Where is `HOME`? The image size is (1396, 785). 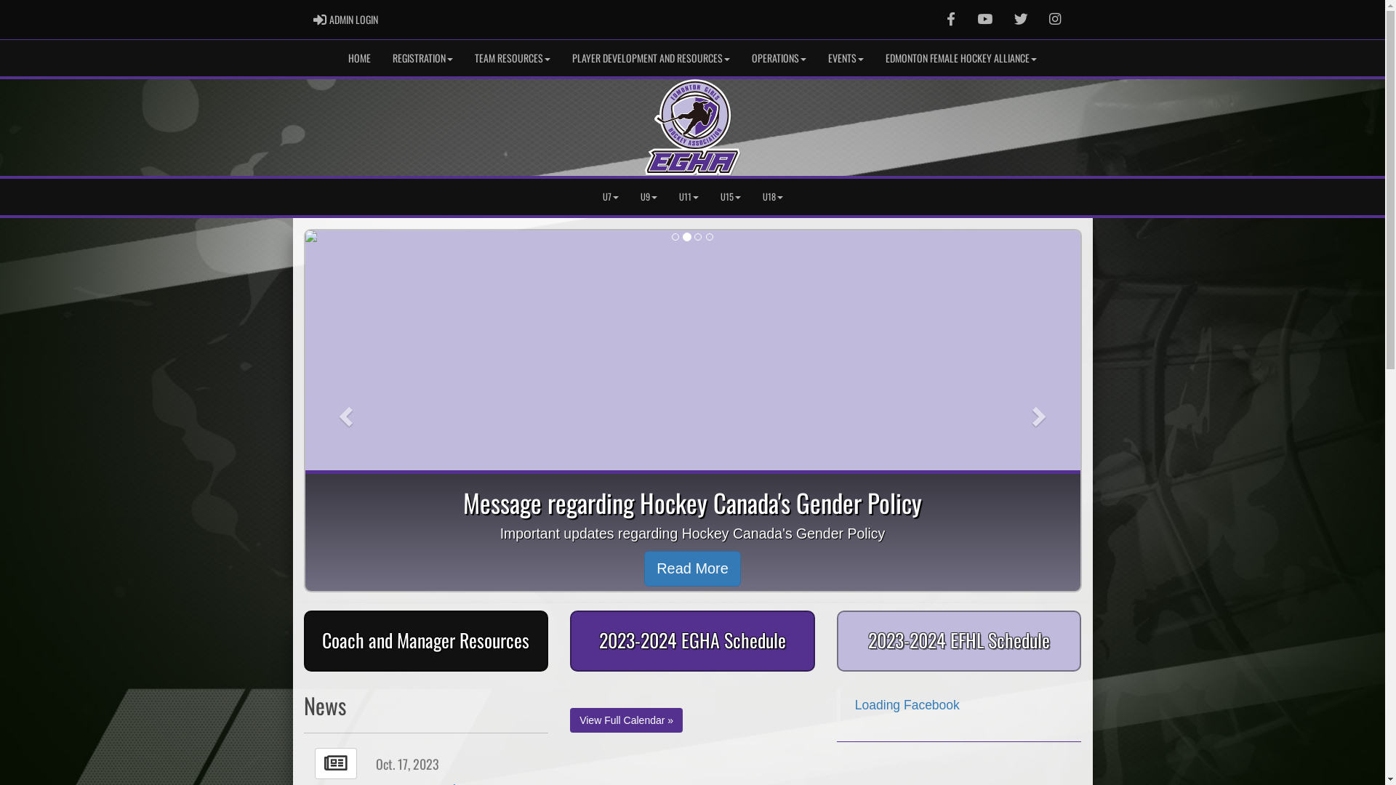 HOME is located at coordinates (359, 58).